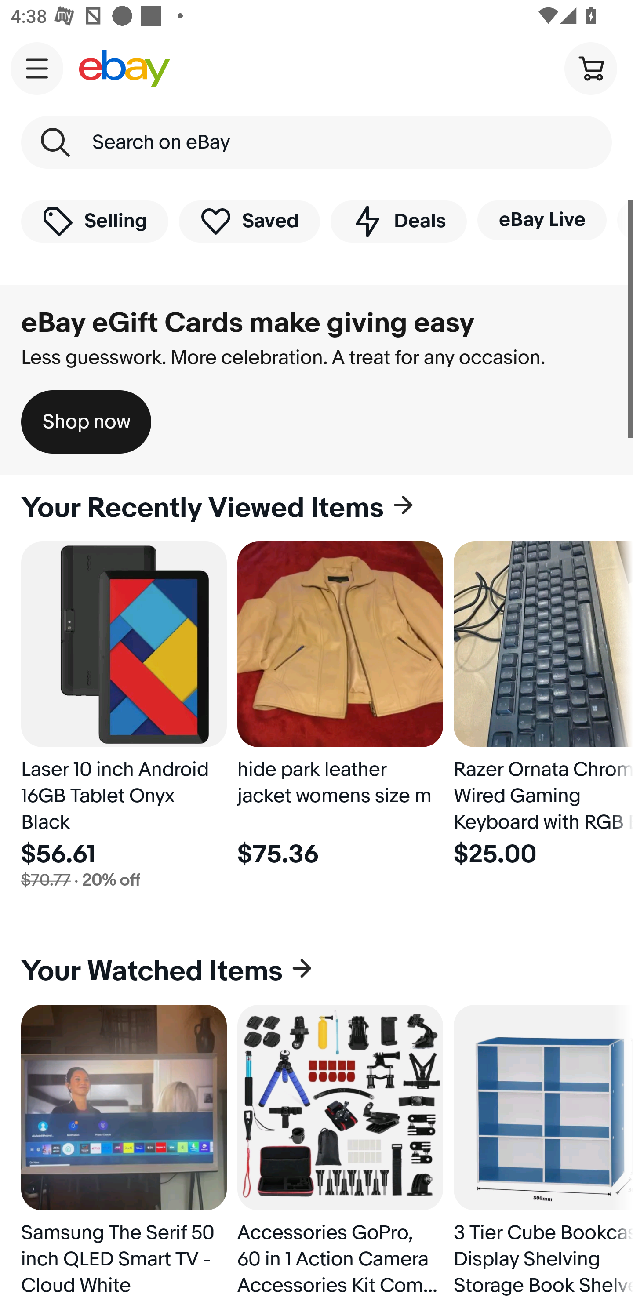 This screenshot has width=633, height=1301. What do you see at coordinates (250, 221) in the screenshot?
I see `Saved` at bounding box center [250, 221].